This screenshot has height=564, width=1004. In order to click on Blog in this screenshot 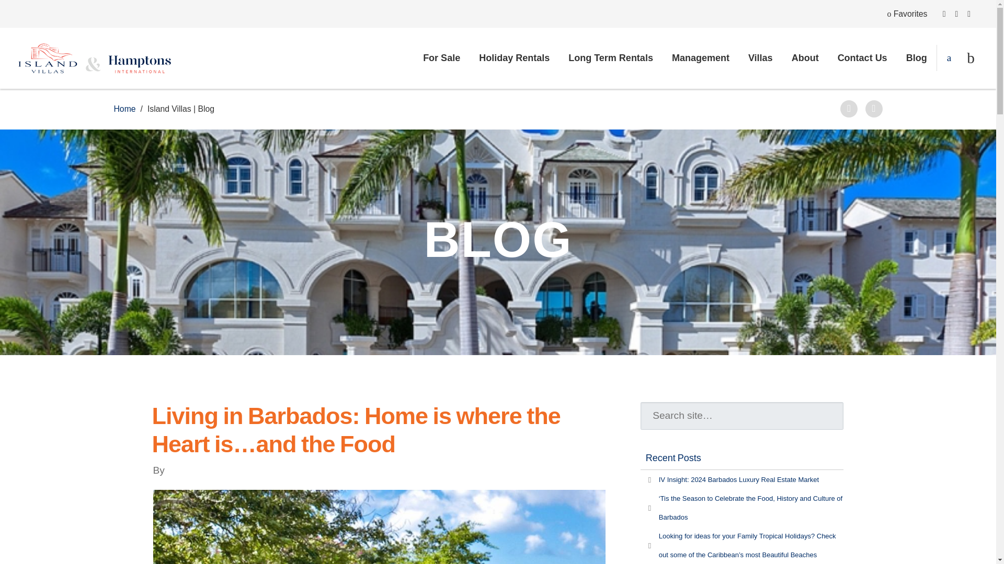, I will do `click(916, 57)`.